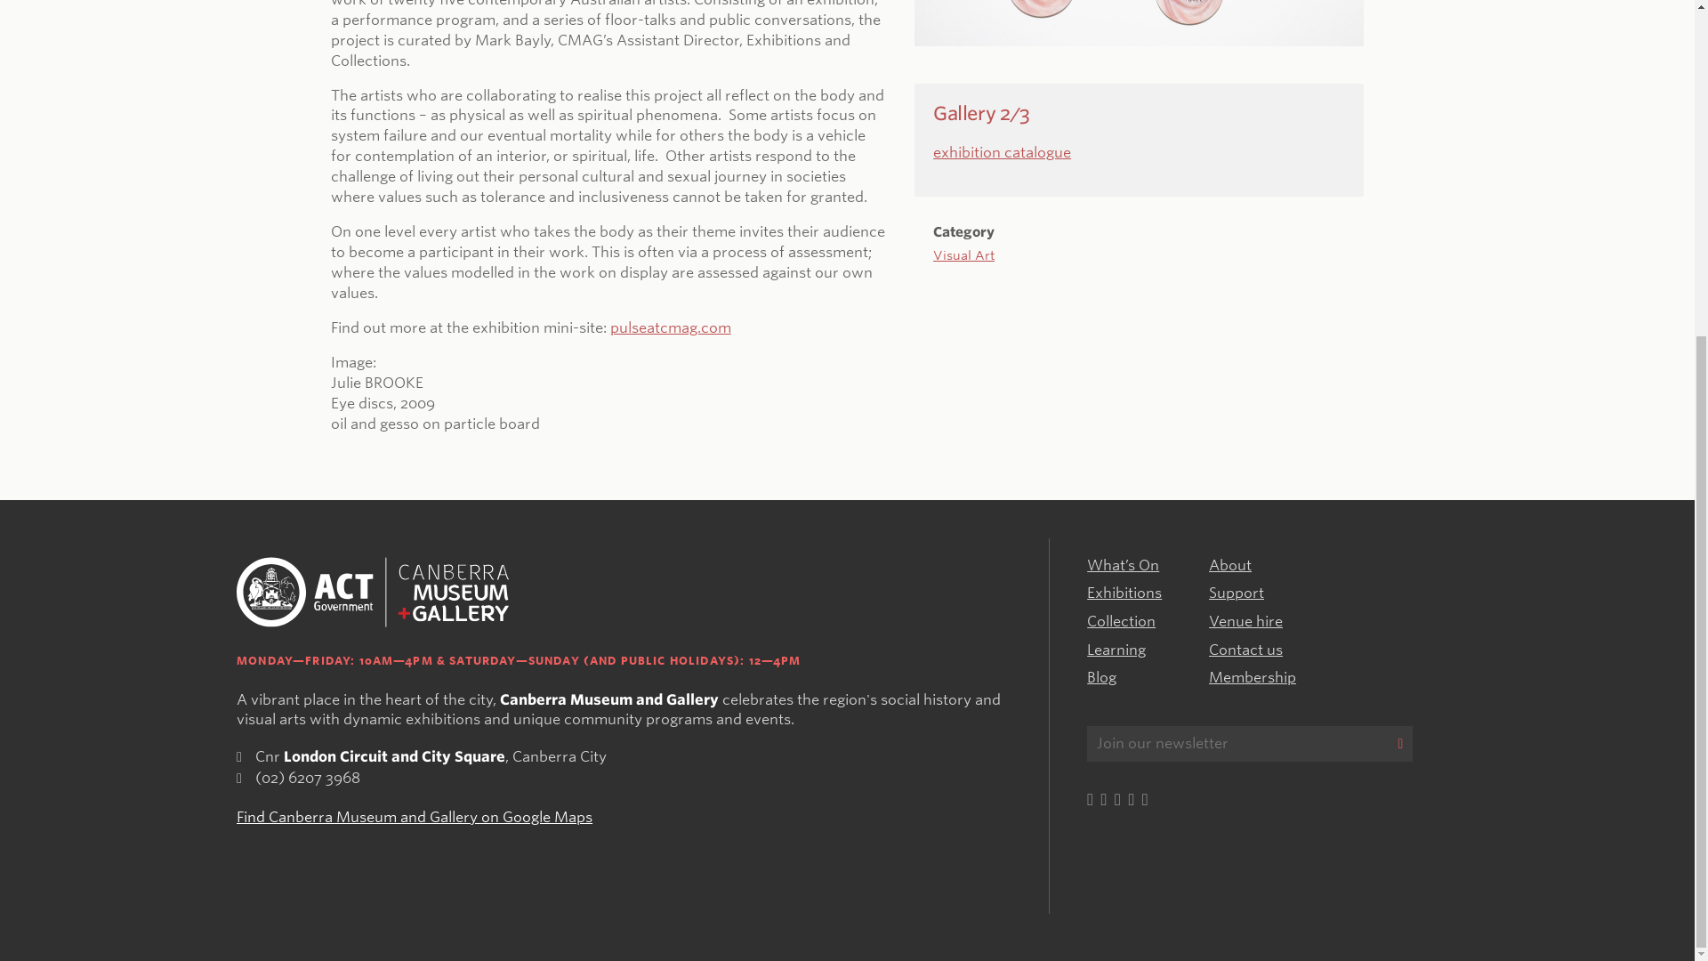 The width and height of the screenshot is (1708, 961). Describe the element at coordinates (1101, 677) in the screenshot. I see `Blog` at that location.